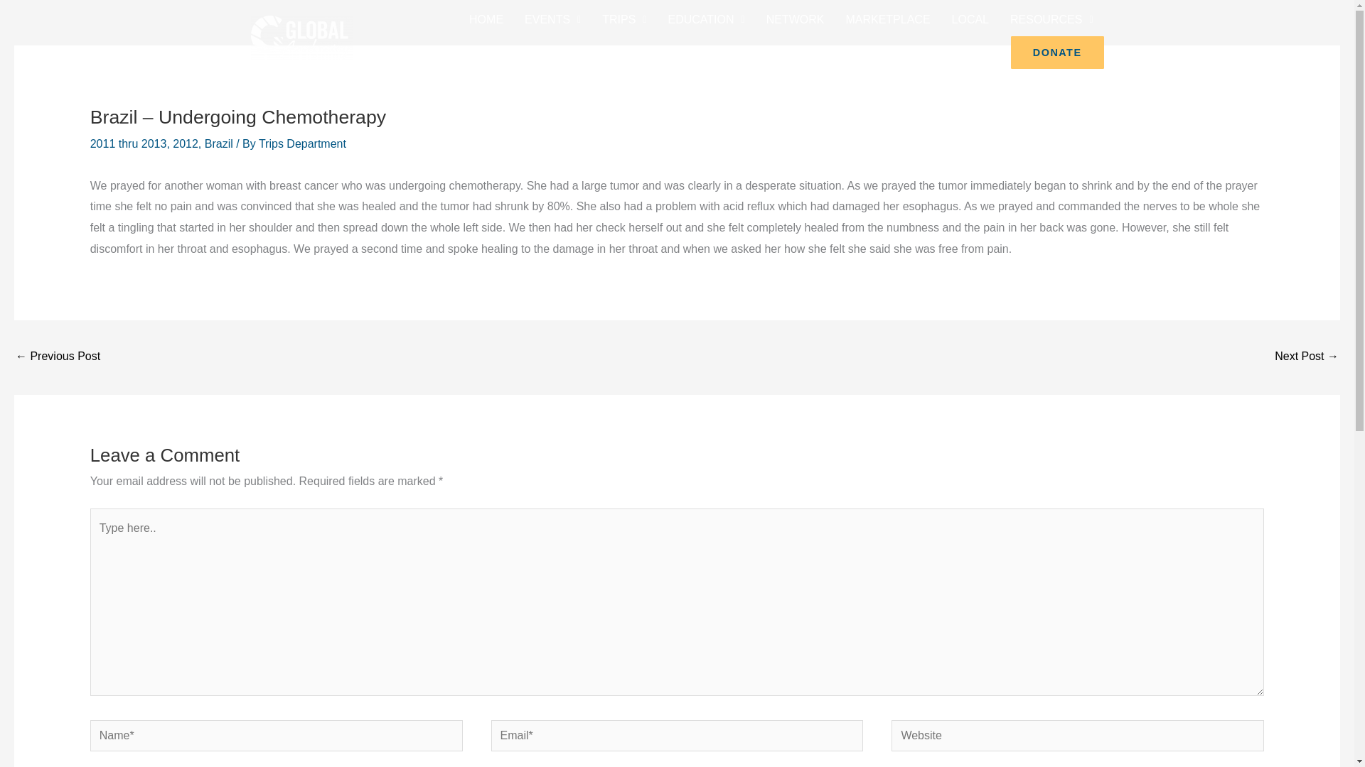  Describe the element at coordinates (1058, 53) in the screenshot. I see `DONATE` at that location.